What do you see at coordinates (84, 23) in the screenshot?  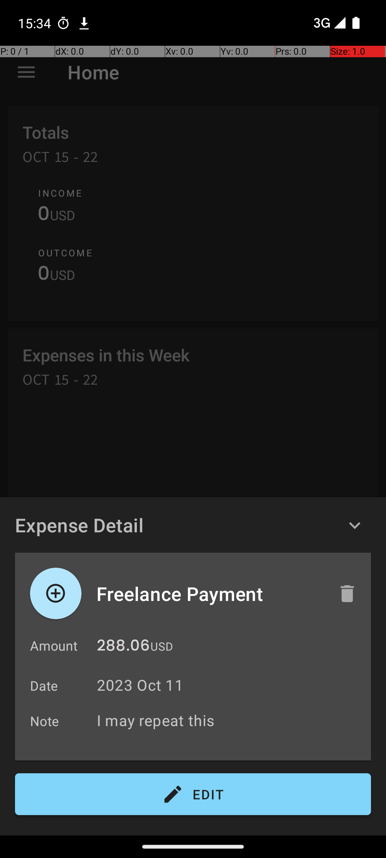 I see `Chrome notification: m.youtube.com` at bounding box center [84, 23].